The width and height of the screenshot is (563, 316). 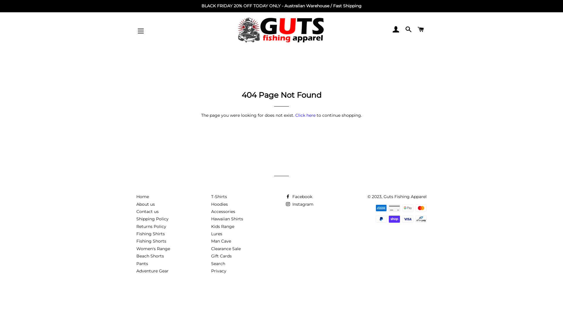 I want to click on Accessories, so click(x=223, y=212).